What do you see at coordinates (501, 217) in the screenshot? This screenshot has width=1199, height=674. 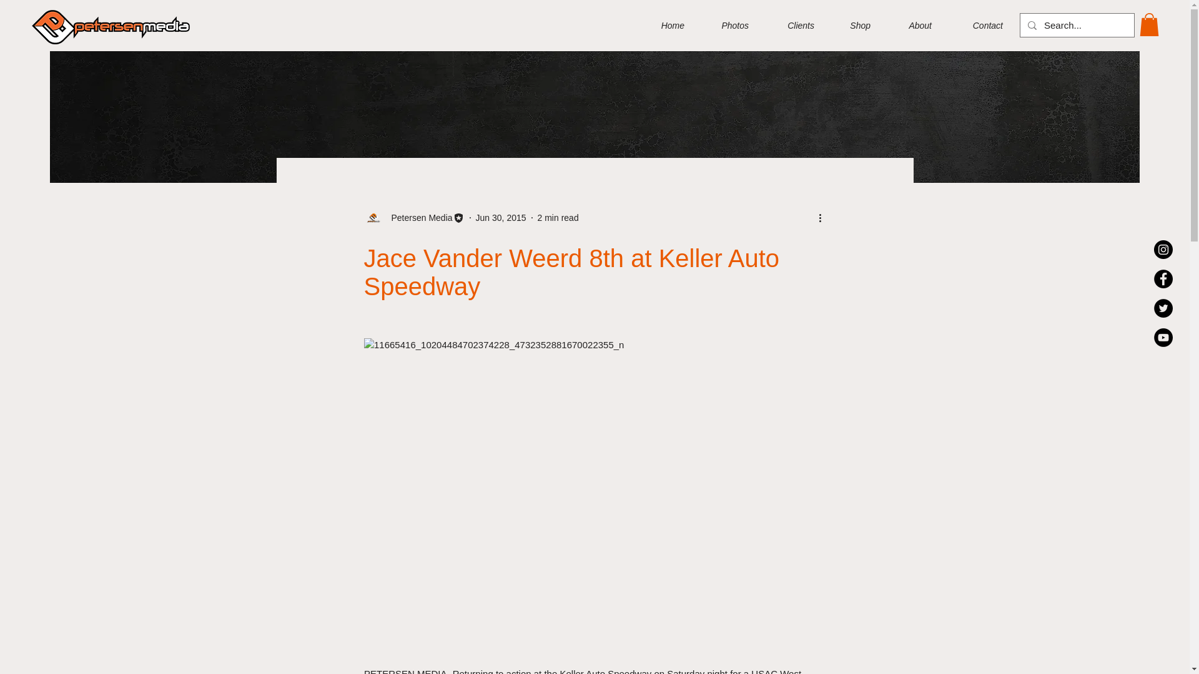 I see `Jun 30, 2015` at bounding box center [501, 217].